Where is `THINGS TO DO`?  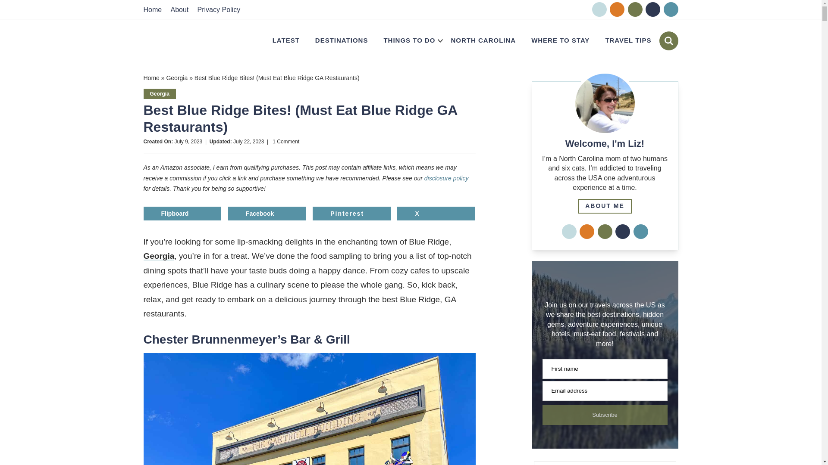 THINGS TO DO is located at coordinates (409, 40).